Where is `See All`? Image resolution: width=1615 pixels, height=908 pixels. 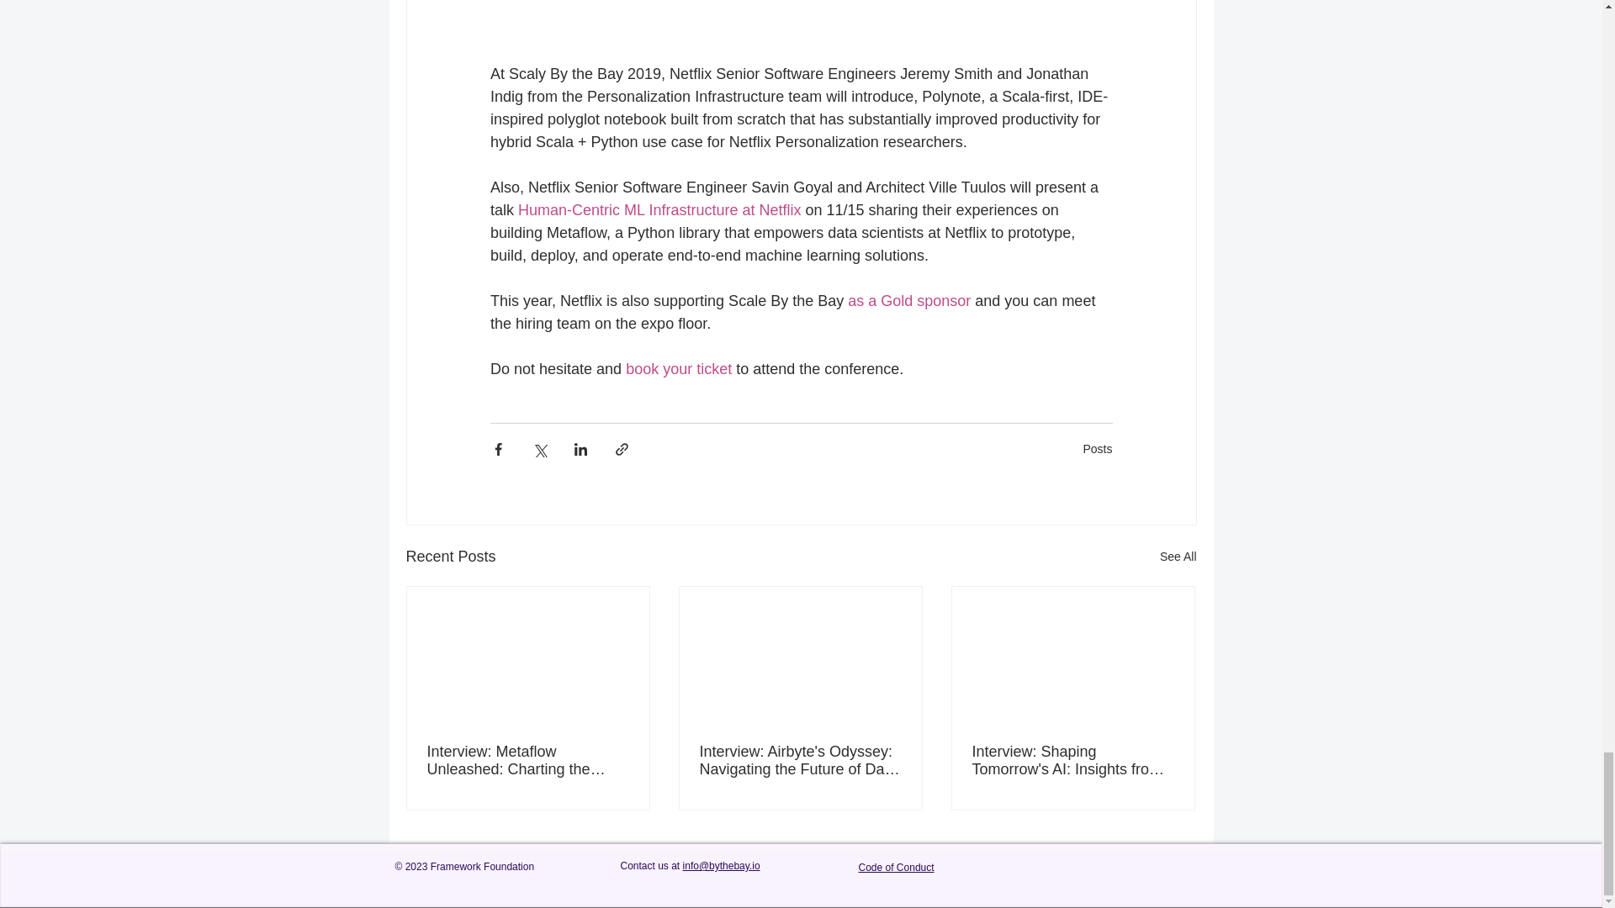
See All is located at coordinates (1178, 557).